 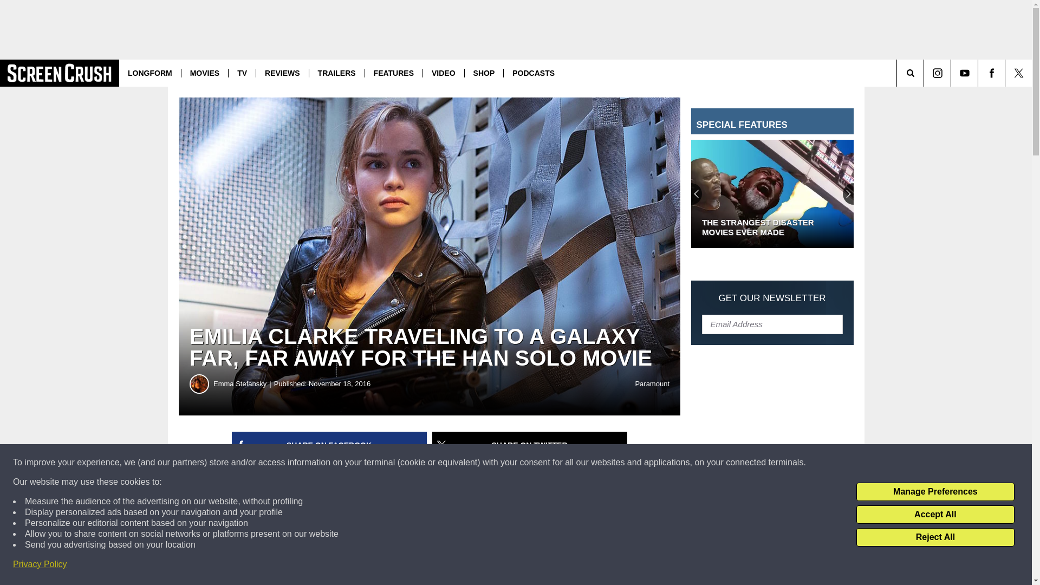 I want to click on Visit us on Youtube, so click(x=964, y=73).